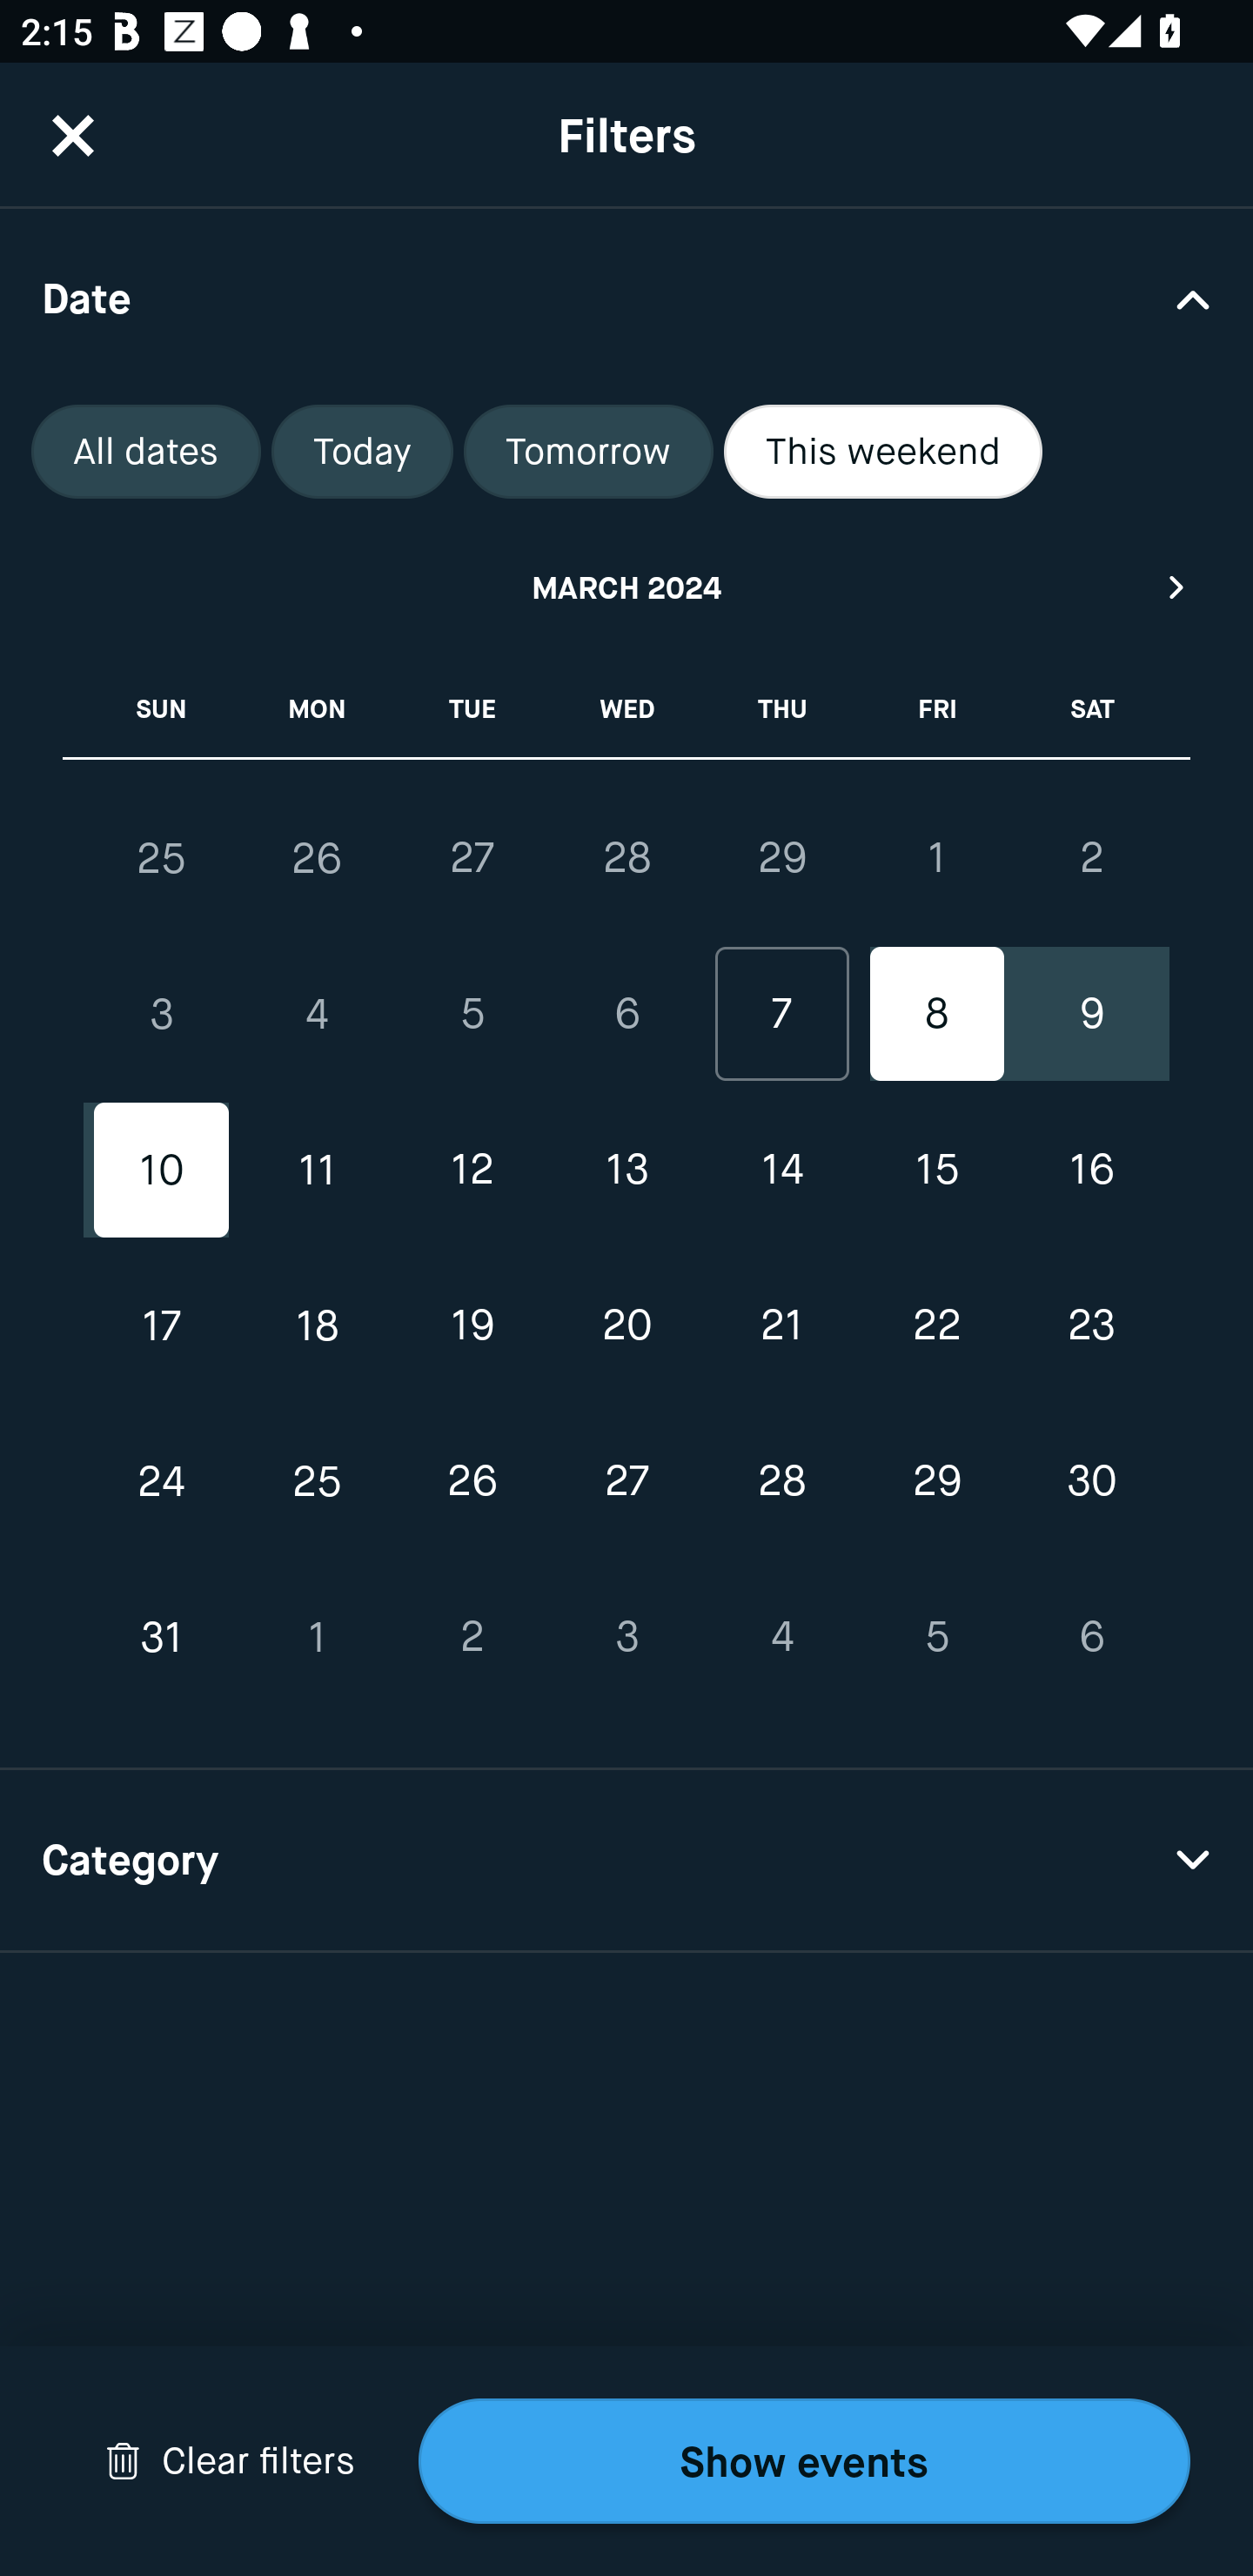  Describe the element at coordinates (162, 1170) in the screenshot. I see `10` at that location.